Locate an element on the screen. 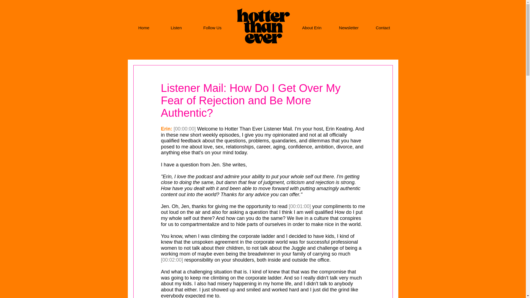  Listen is located at coordinates (176, 28).